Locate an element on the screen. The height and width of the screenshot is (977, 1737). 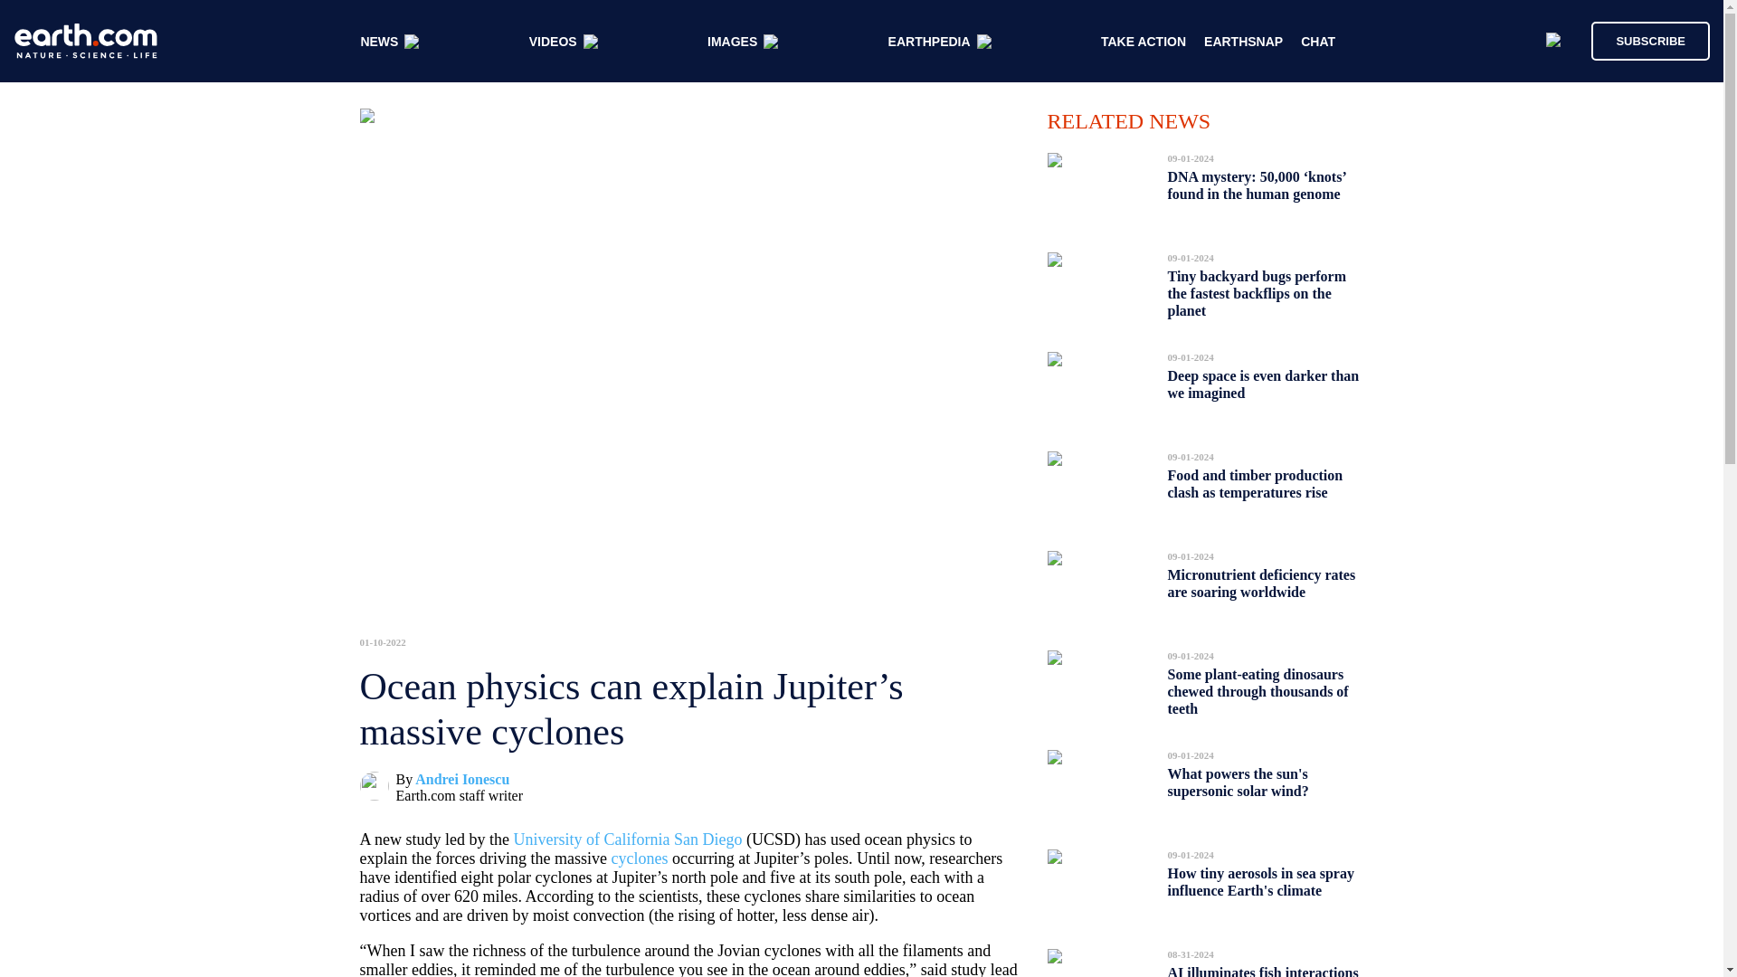
EARTHSNAP is located at coordinates (1243, 42).